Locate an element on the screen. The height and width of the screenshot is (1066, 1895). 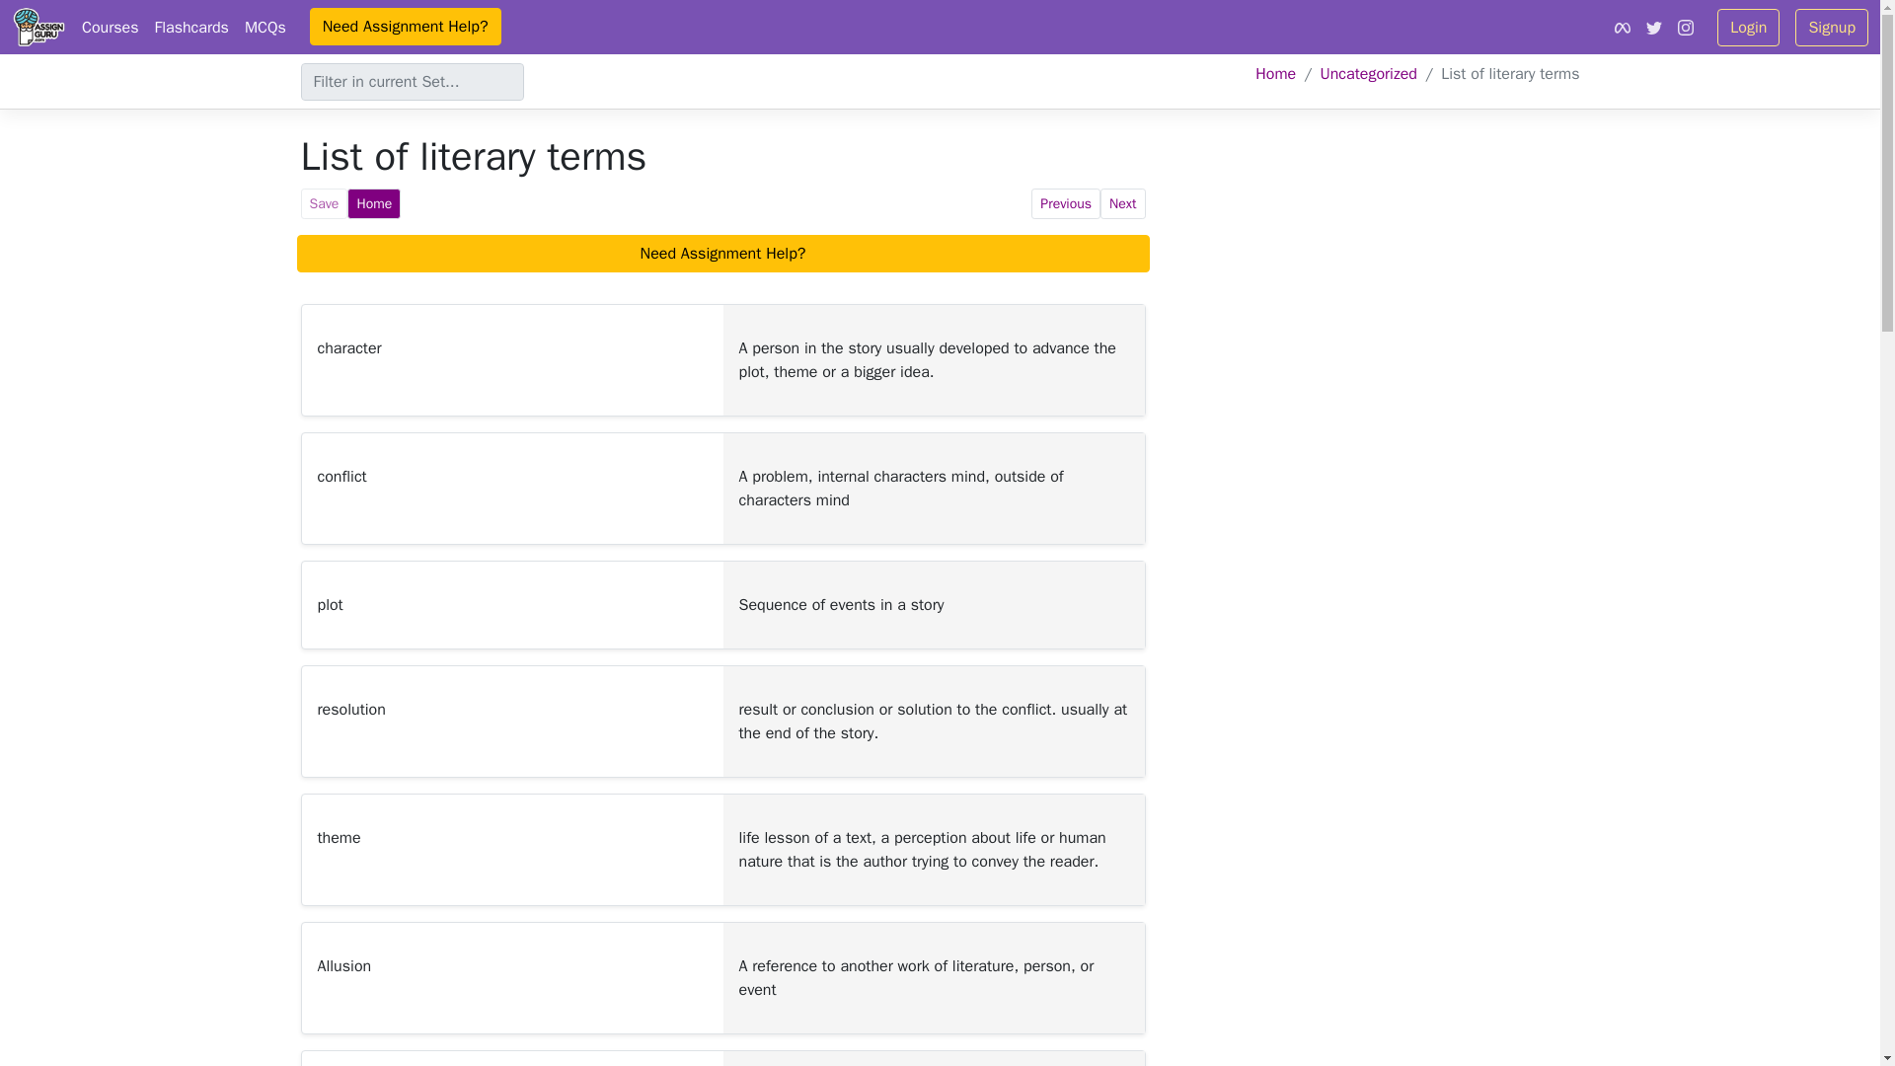
Next Flashcard is located at coordinates (1122, 203).